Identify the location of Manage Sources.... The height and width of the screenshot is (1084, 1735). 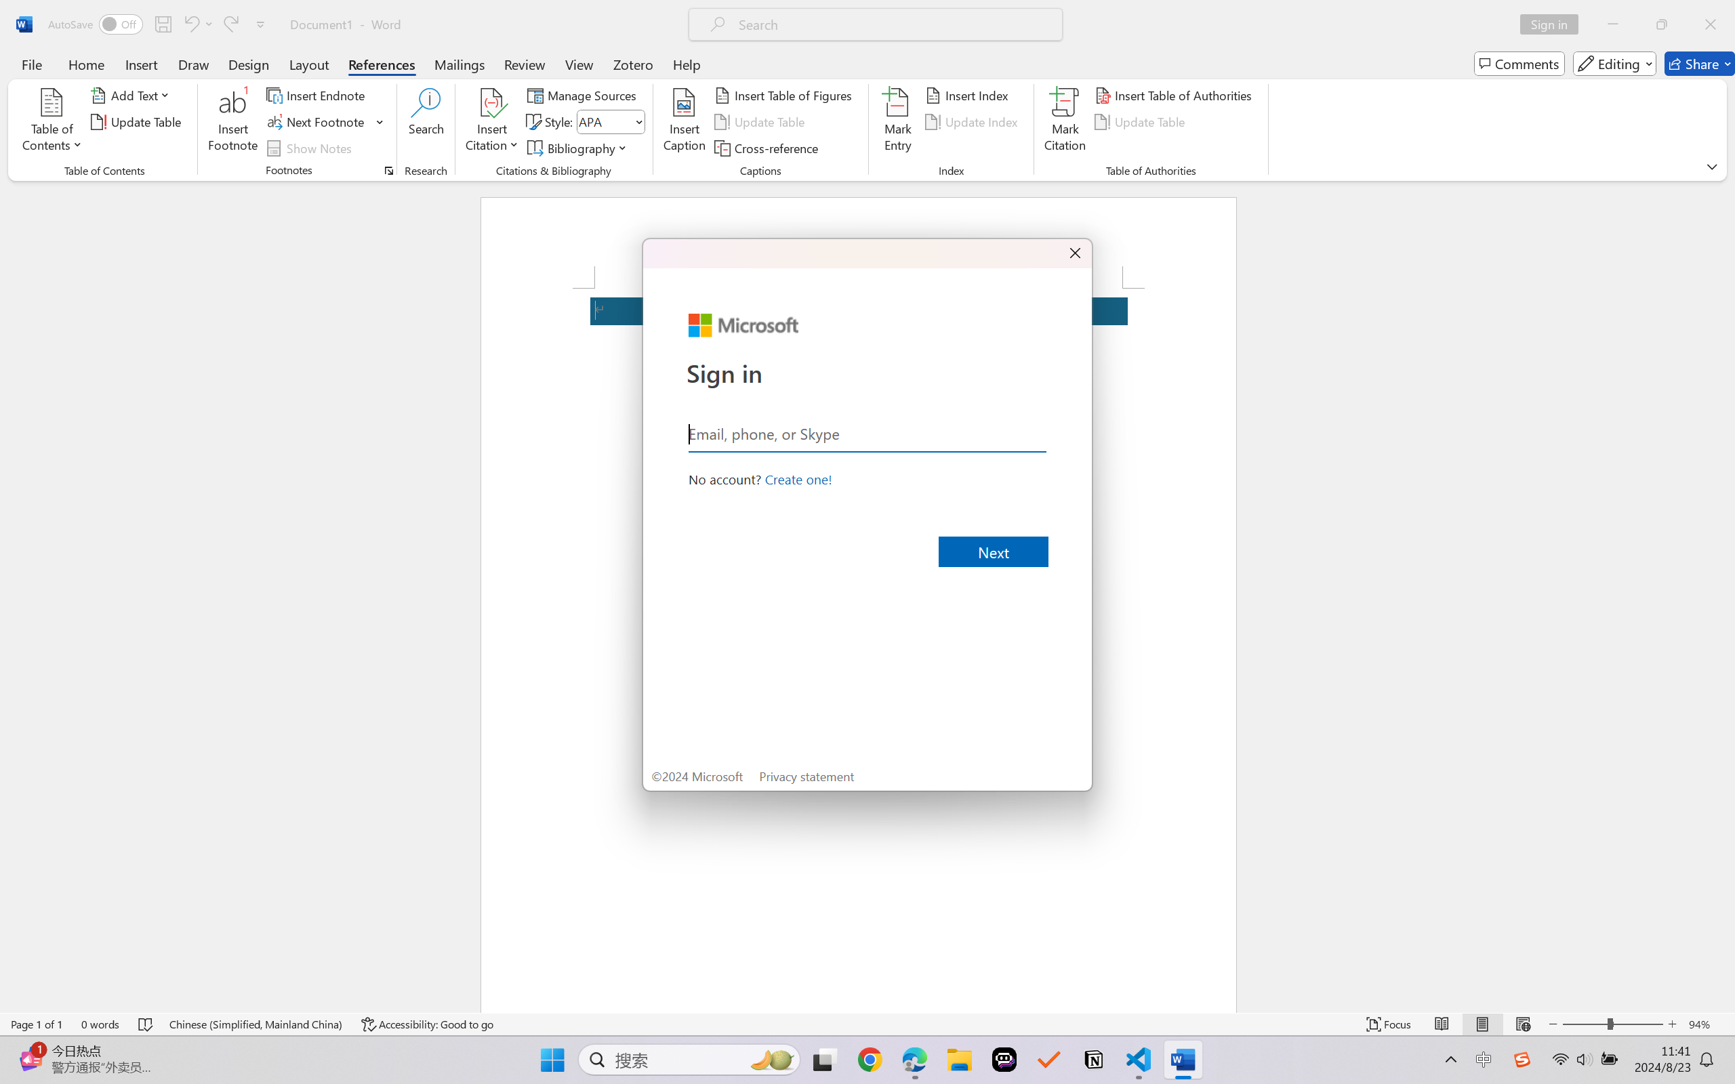
(584, 95).